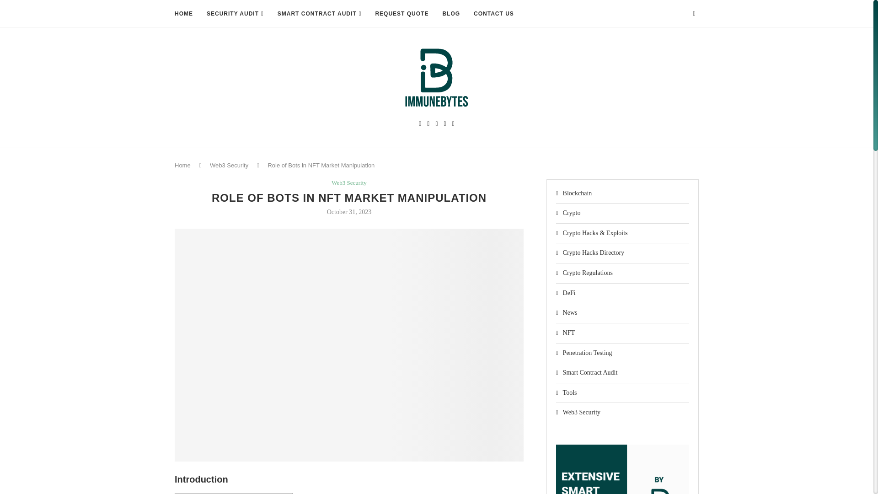 This screenshot has width=878, height=494. Describe the element at coordinates (402, 14) in the screenshot. I see `REQUEST QUOTE` at that location.